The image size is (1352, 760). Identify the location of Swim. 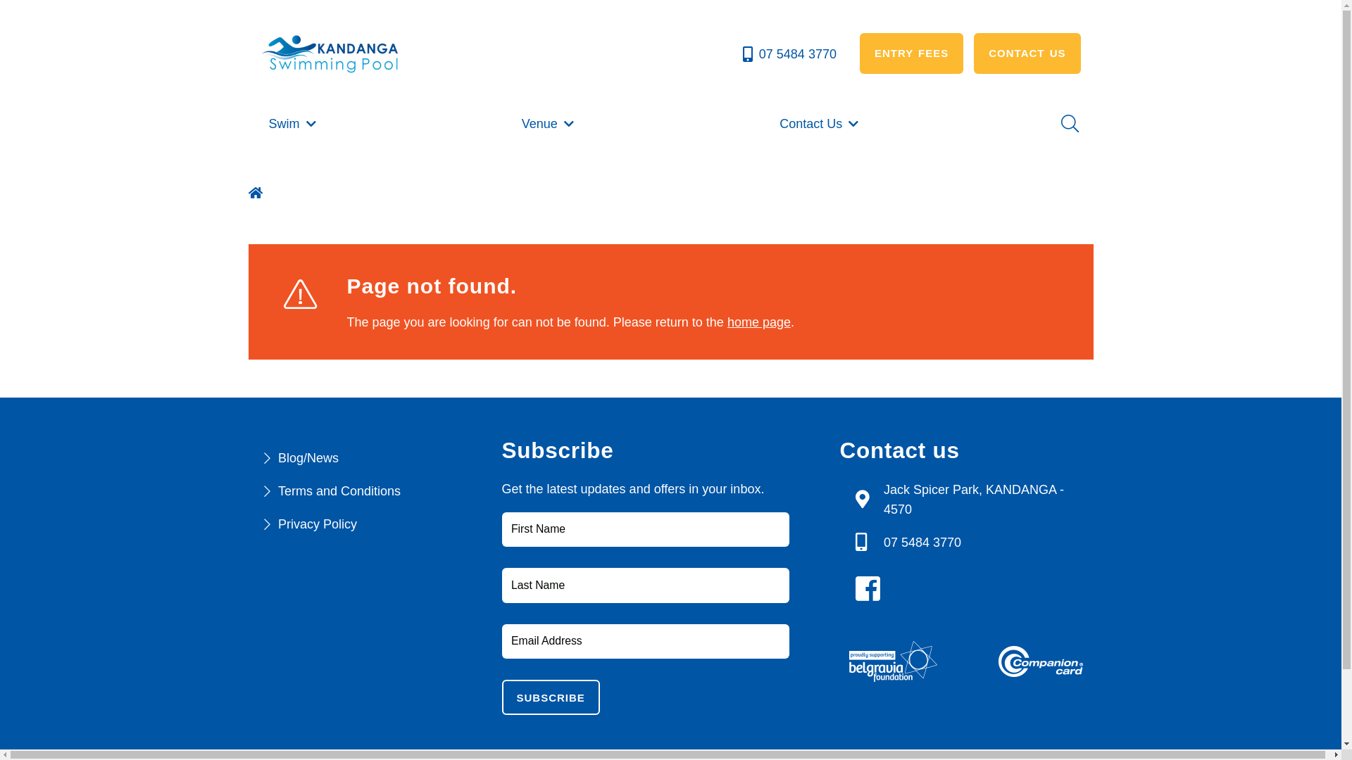
(293, 124).